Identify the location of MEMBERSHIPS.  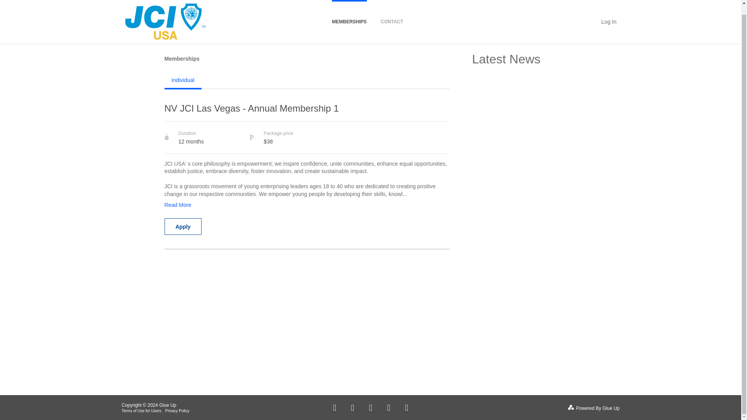
(349, 16).